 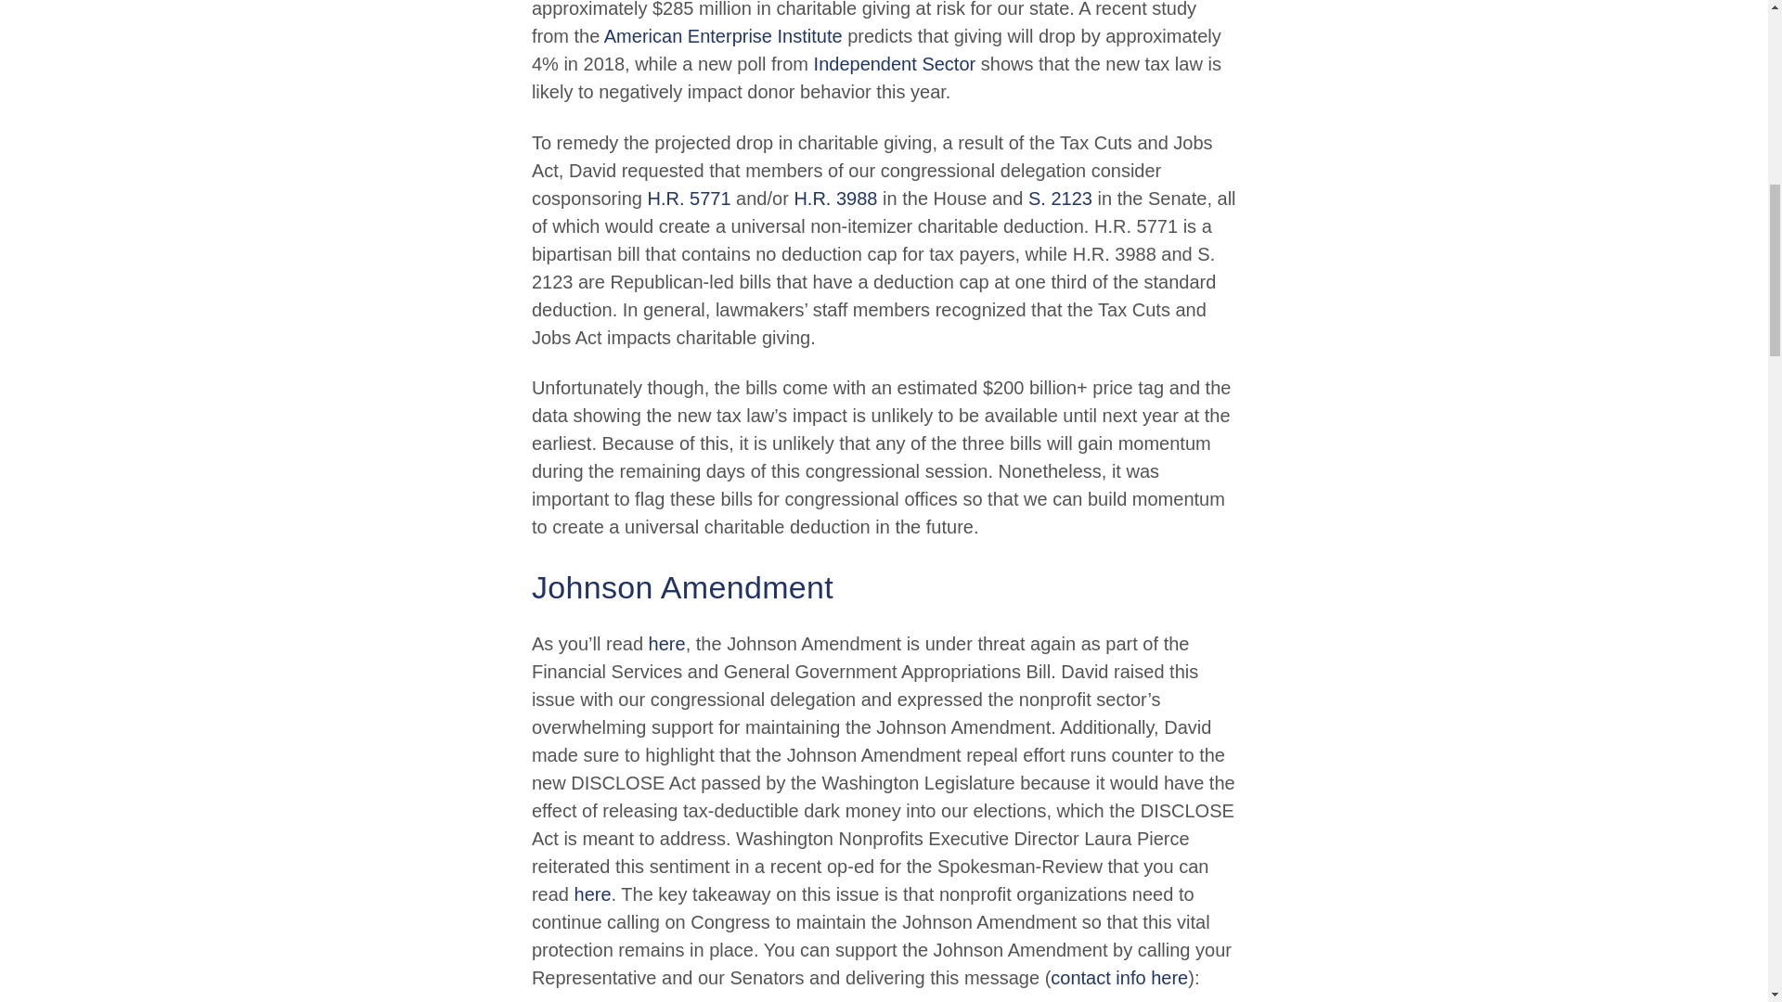 What do you see at coordinates (689, 199) in the screenshot?
I see `H.R. 5771` at bounding box center [689, 199].